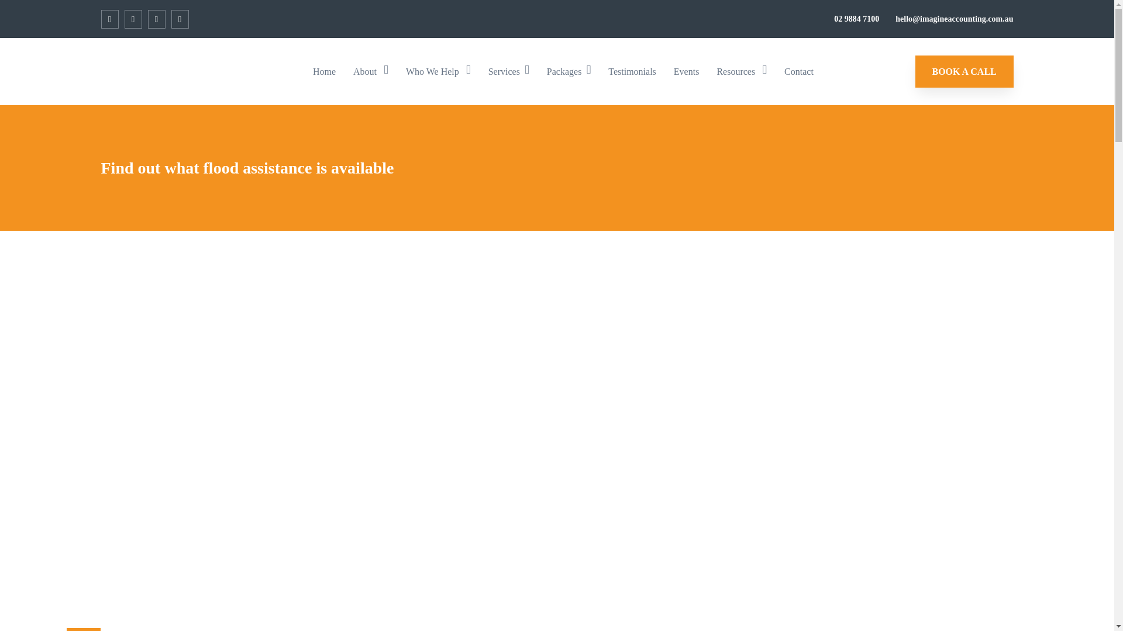 The height and width of the screenshot is (631, 1123). What do you see at coordinates (438, 71) in the screenshot?
I see `Who We Help` at bounding box center [438, 71].